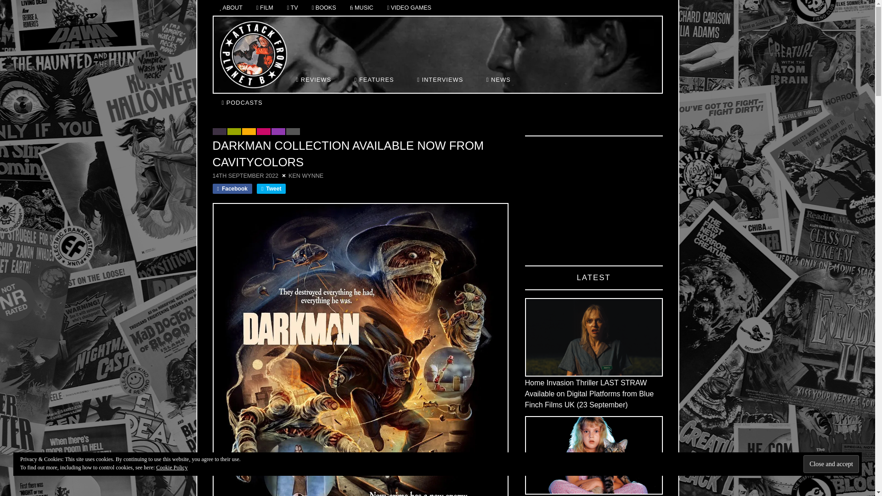 Image resolution: width=882 pixels, height=496 pixels. I want to click on REVIEWS, so click(314, 80).